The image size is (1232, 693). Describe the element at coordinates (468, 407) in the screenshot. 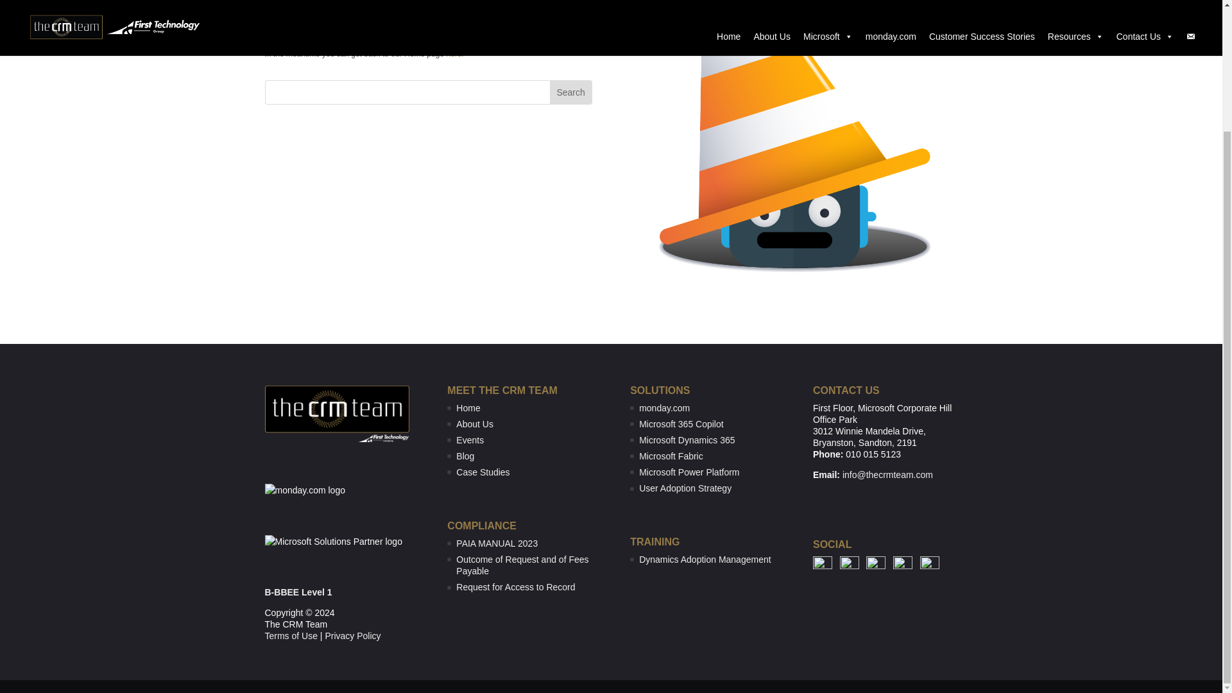

I see `Home` at that location.